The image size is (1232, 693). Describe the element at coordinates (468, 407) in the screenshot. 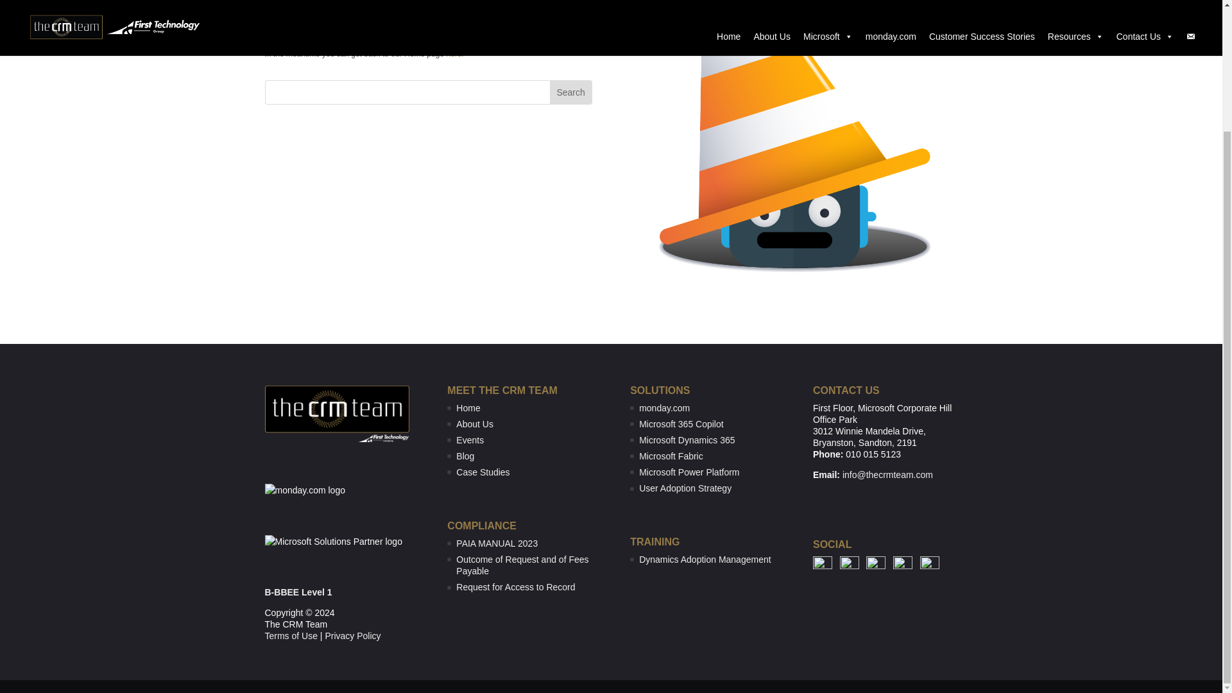

I see `Home` at that location.